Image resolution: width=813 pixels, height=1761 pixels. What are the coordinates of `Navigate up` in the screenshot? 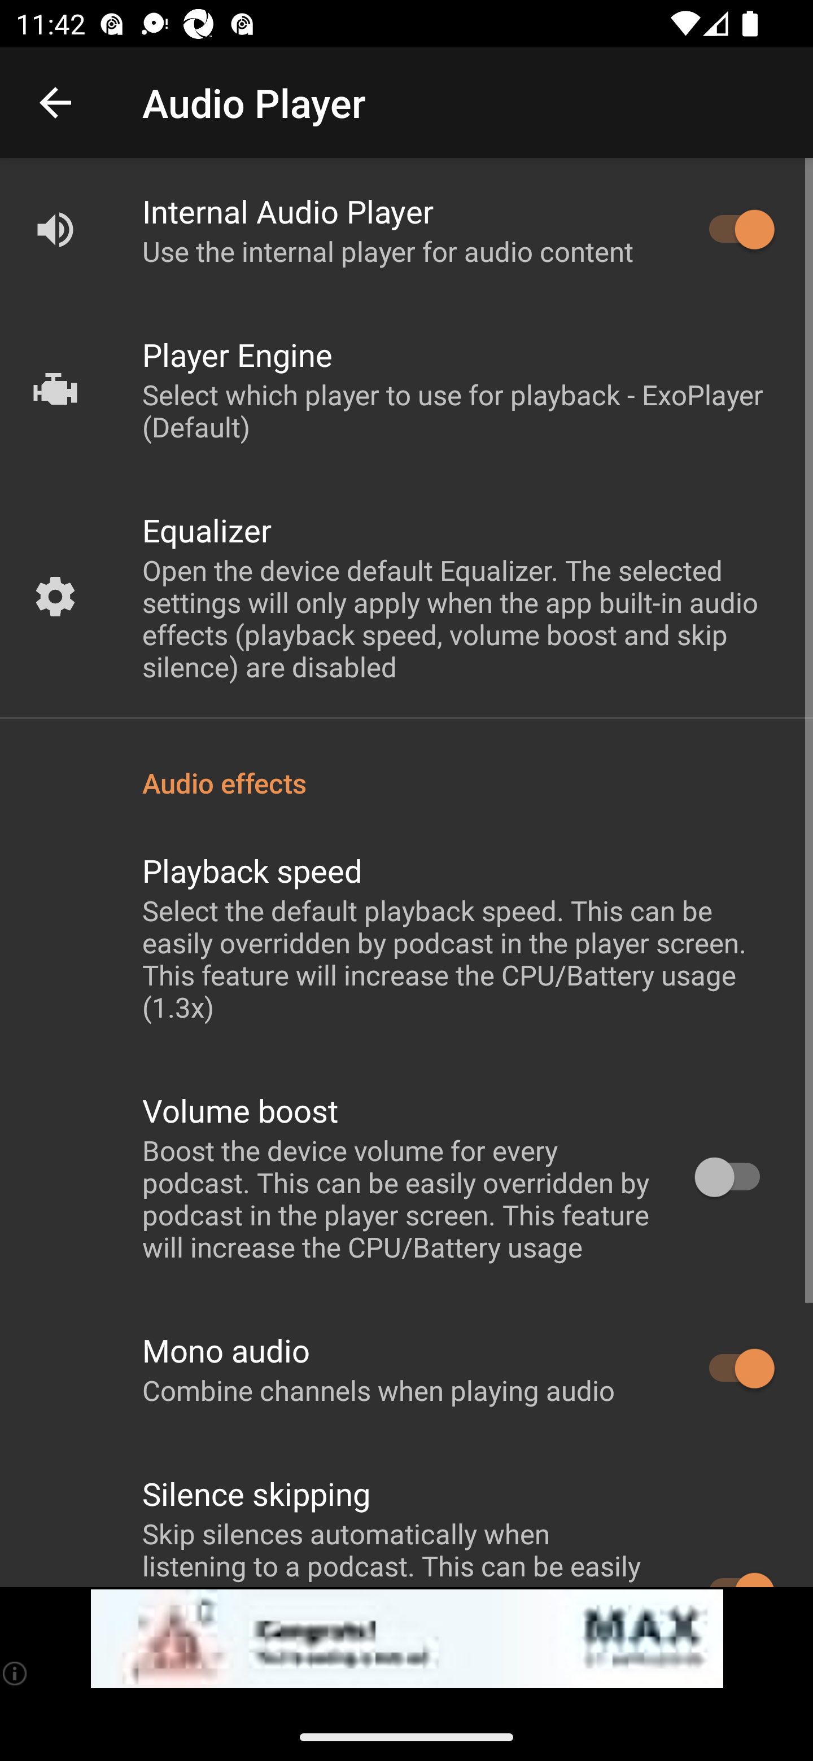 It's located at (55, 103).